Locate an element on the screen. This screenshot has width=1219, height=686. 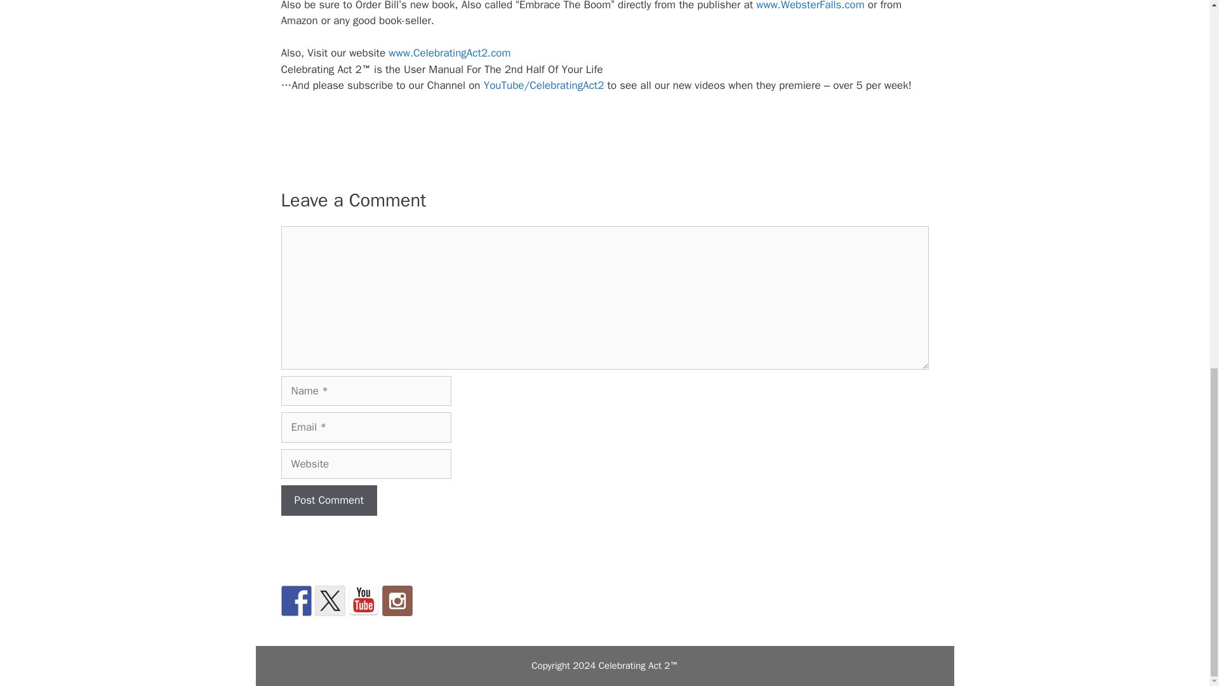
Follow us on Twitter is located at coordinates (330, 601).